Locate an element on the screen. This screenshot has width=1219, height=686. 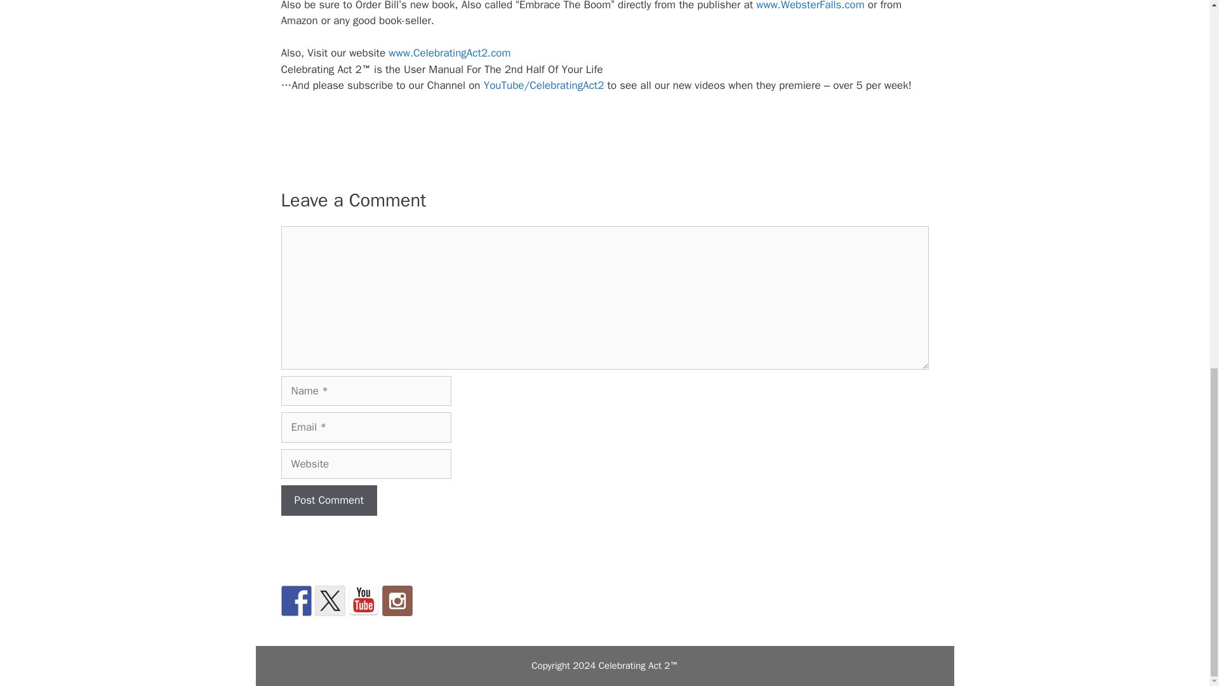
Follow us on Twitter is located at coordinates (330, 601).